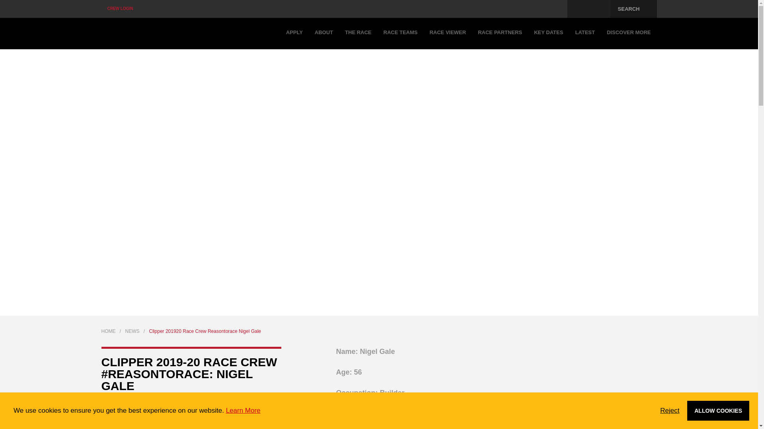 This screenshot has height=429, width=764. What do you see at coordinates (400, 33) in the screenshot?
I see `RACE TEAMS` at bounding box center [400, 33].